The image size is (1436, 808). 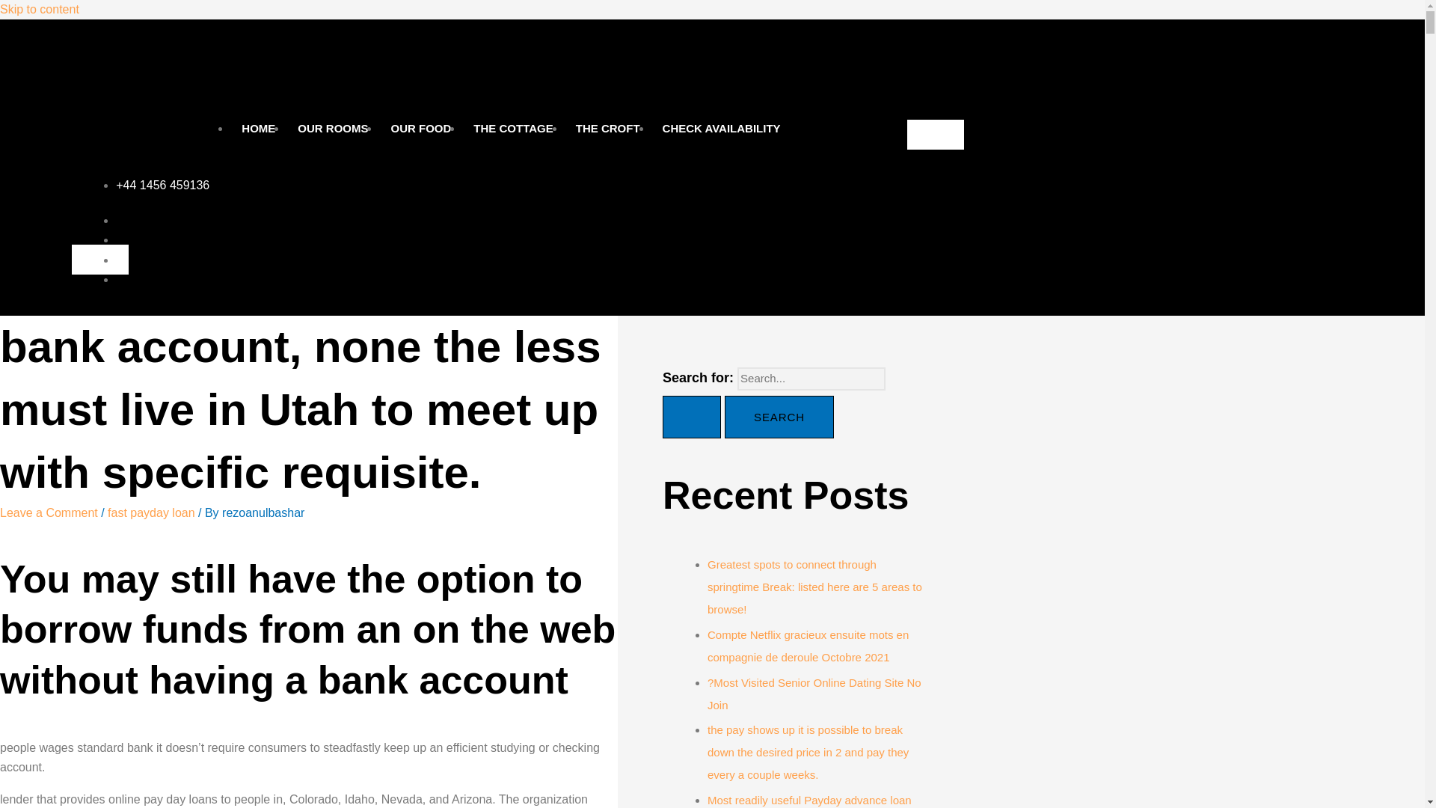 I want to click on Search, so click(x=779, y=417).